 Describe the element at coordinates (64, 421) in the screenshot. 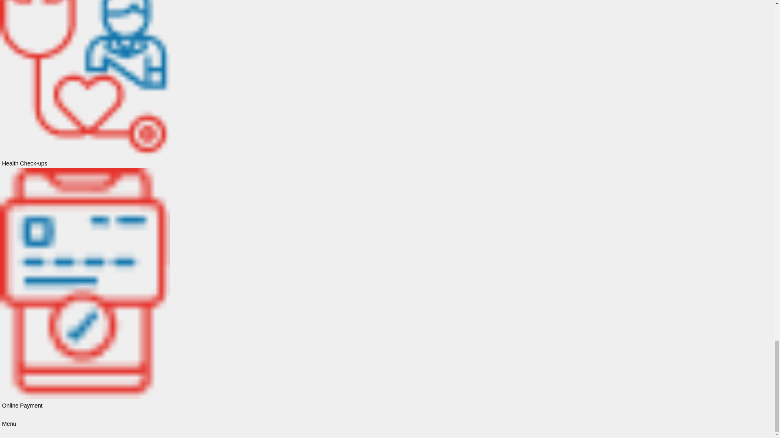

I see `Get An Estimate` at that location.